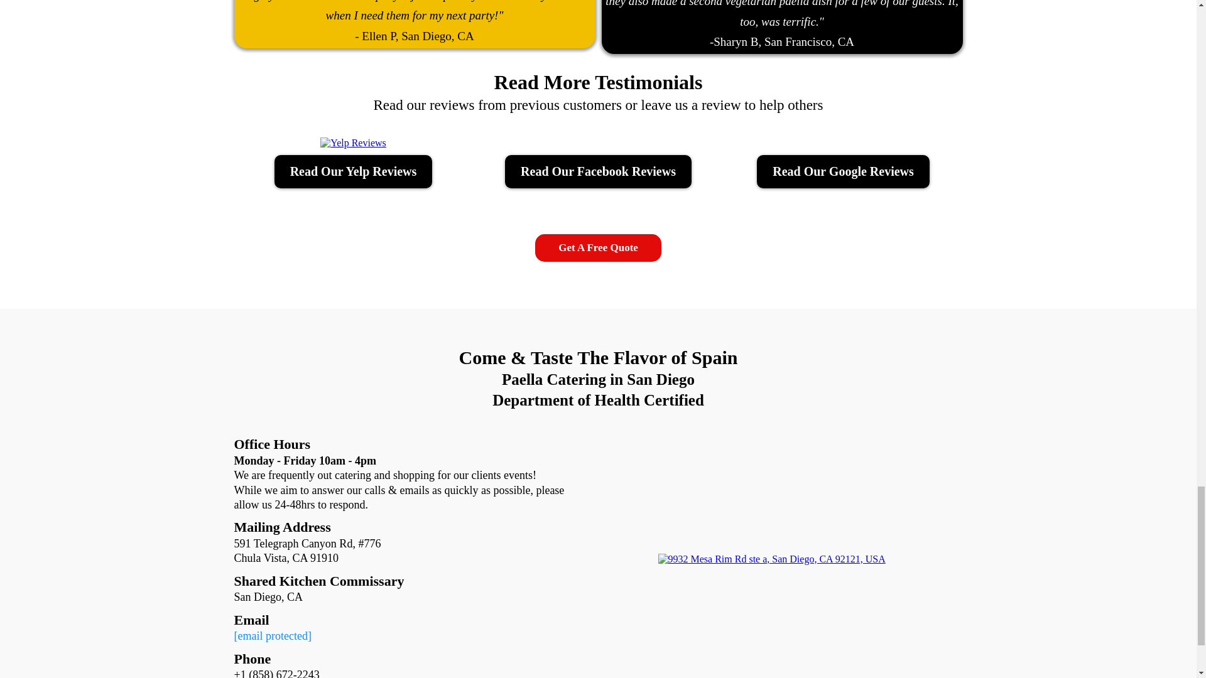 This screenshot has height=678, width=1206. What do you see at coordinates (354, 172) in the screenshot?
I see `Read Our Yelp Reviews` at bounding box center [354, 172].